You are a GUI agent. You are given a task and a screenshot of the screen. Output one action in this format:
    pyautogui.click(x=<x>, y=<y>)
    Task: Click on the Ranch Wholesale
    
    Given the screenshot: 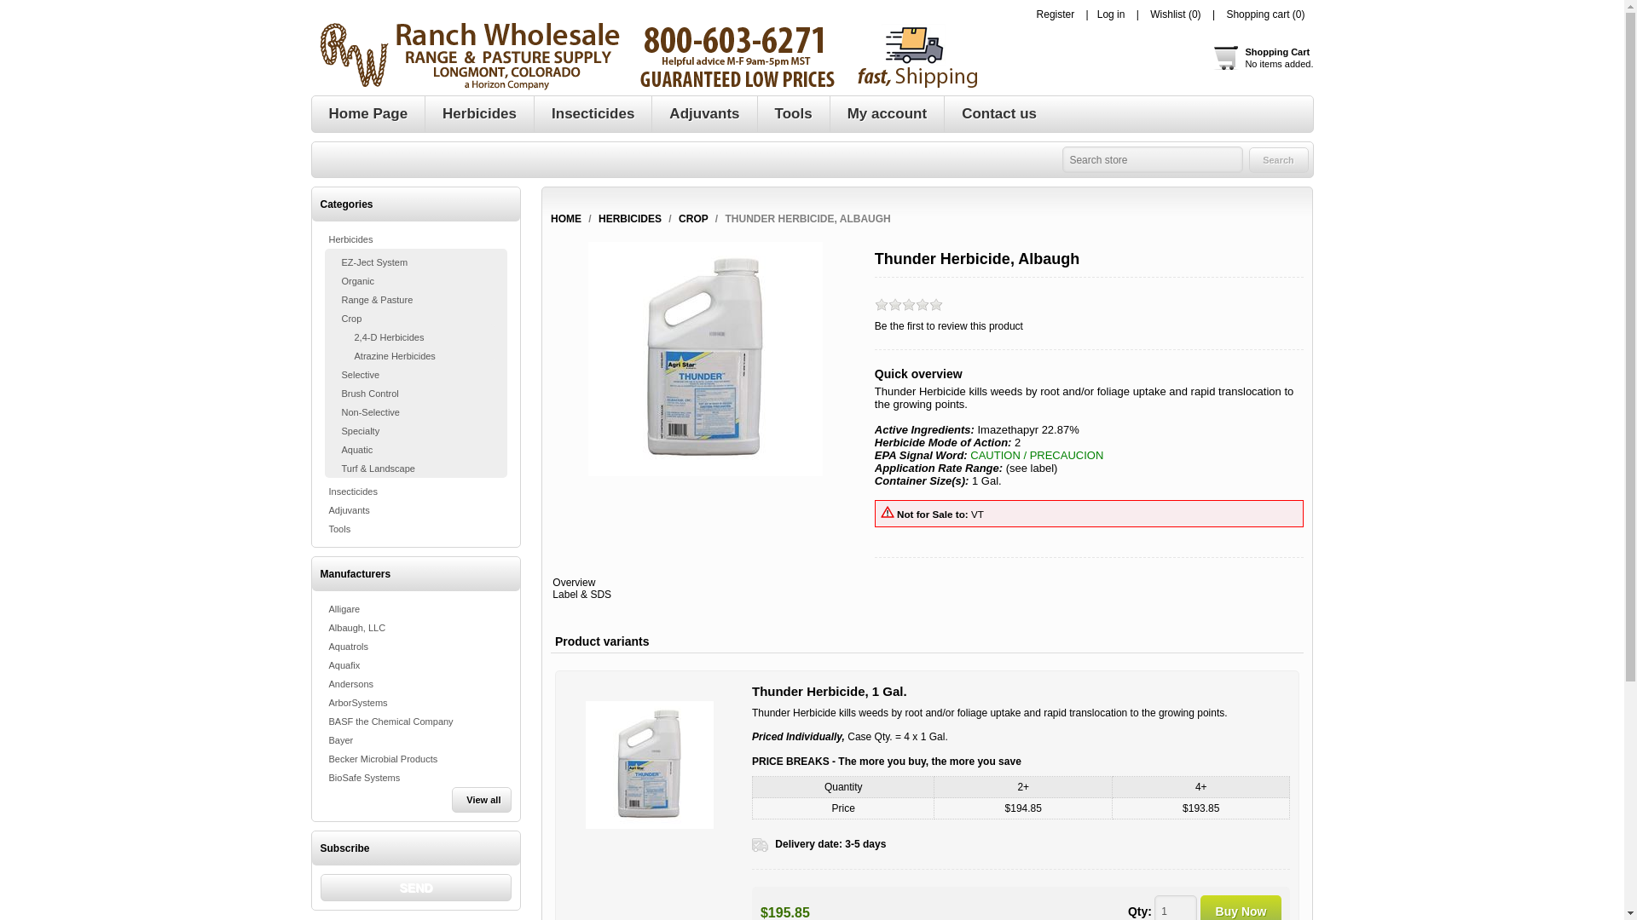 What is the action you would take?
    pyautogui.click(x=1277, y=158)
    